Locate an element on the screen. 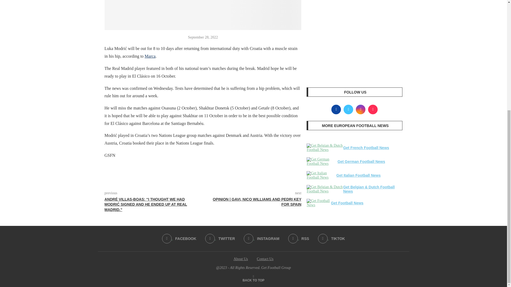  Get Football News is located at coordinates (319, 203).